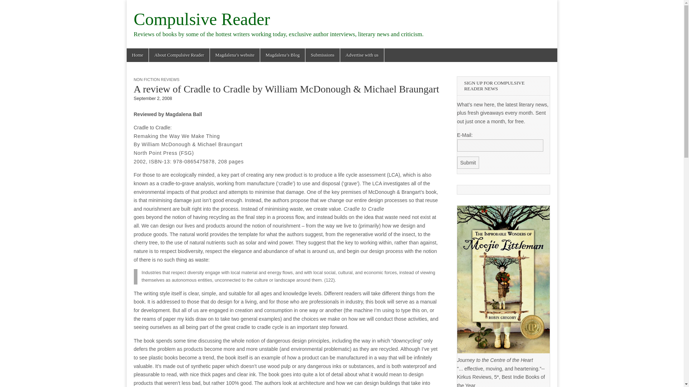  Describe the element at coordinates (179, 55) in the screenshot. I see `About Compulsive Reader` at that location.